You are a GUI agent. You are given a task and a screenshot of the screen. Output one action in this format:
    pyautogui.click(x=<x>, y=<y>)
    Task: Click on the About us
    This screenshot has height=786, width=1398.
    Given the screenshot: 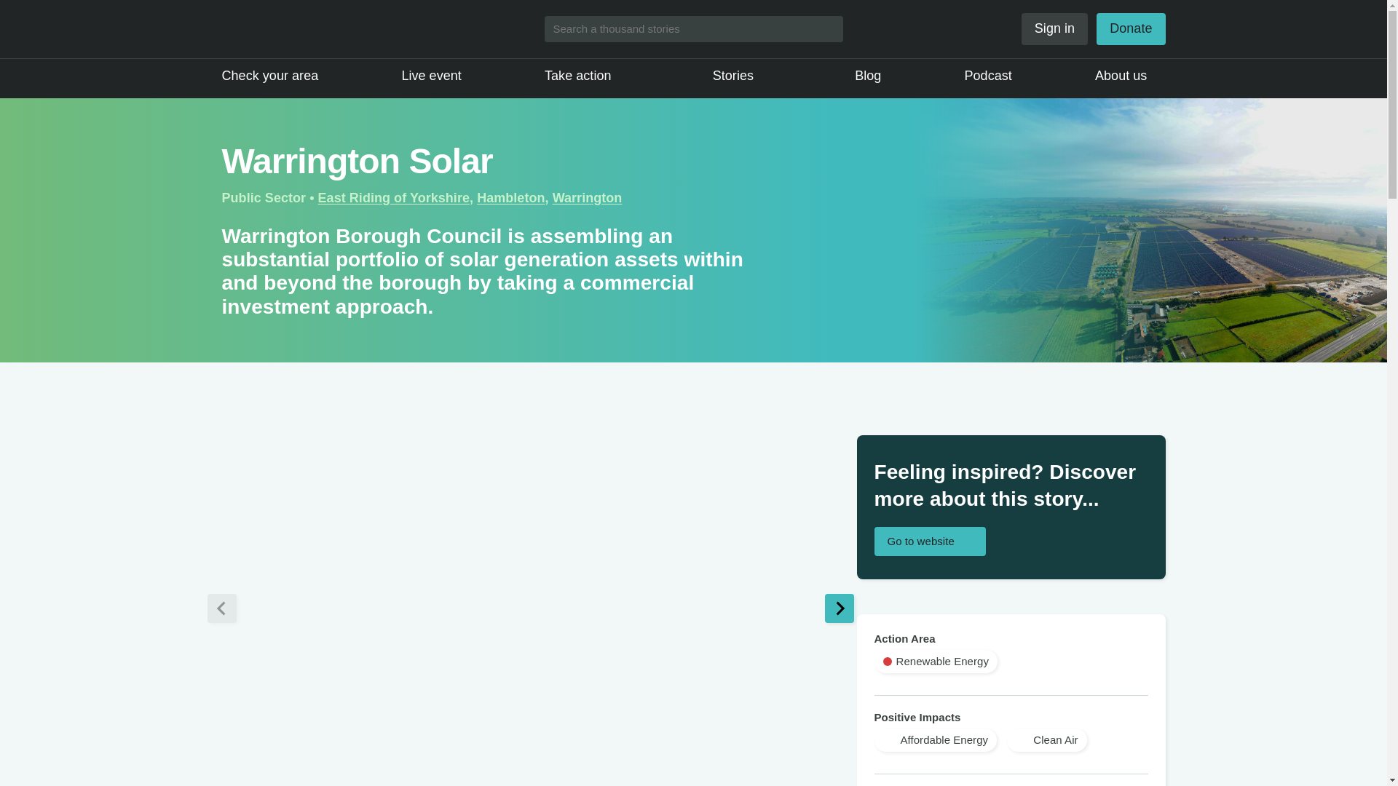 What is the action you would take?
    pyautogui.click(x=1129, y=76)
    